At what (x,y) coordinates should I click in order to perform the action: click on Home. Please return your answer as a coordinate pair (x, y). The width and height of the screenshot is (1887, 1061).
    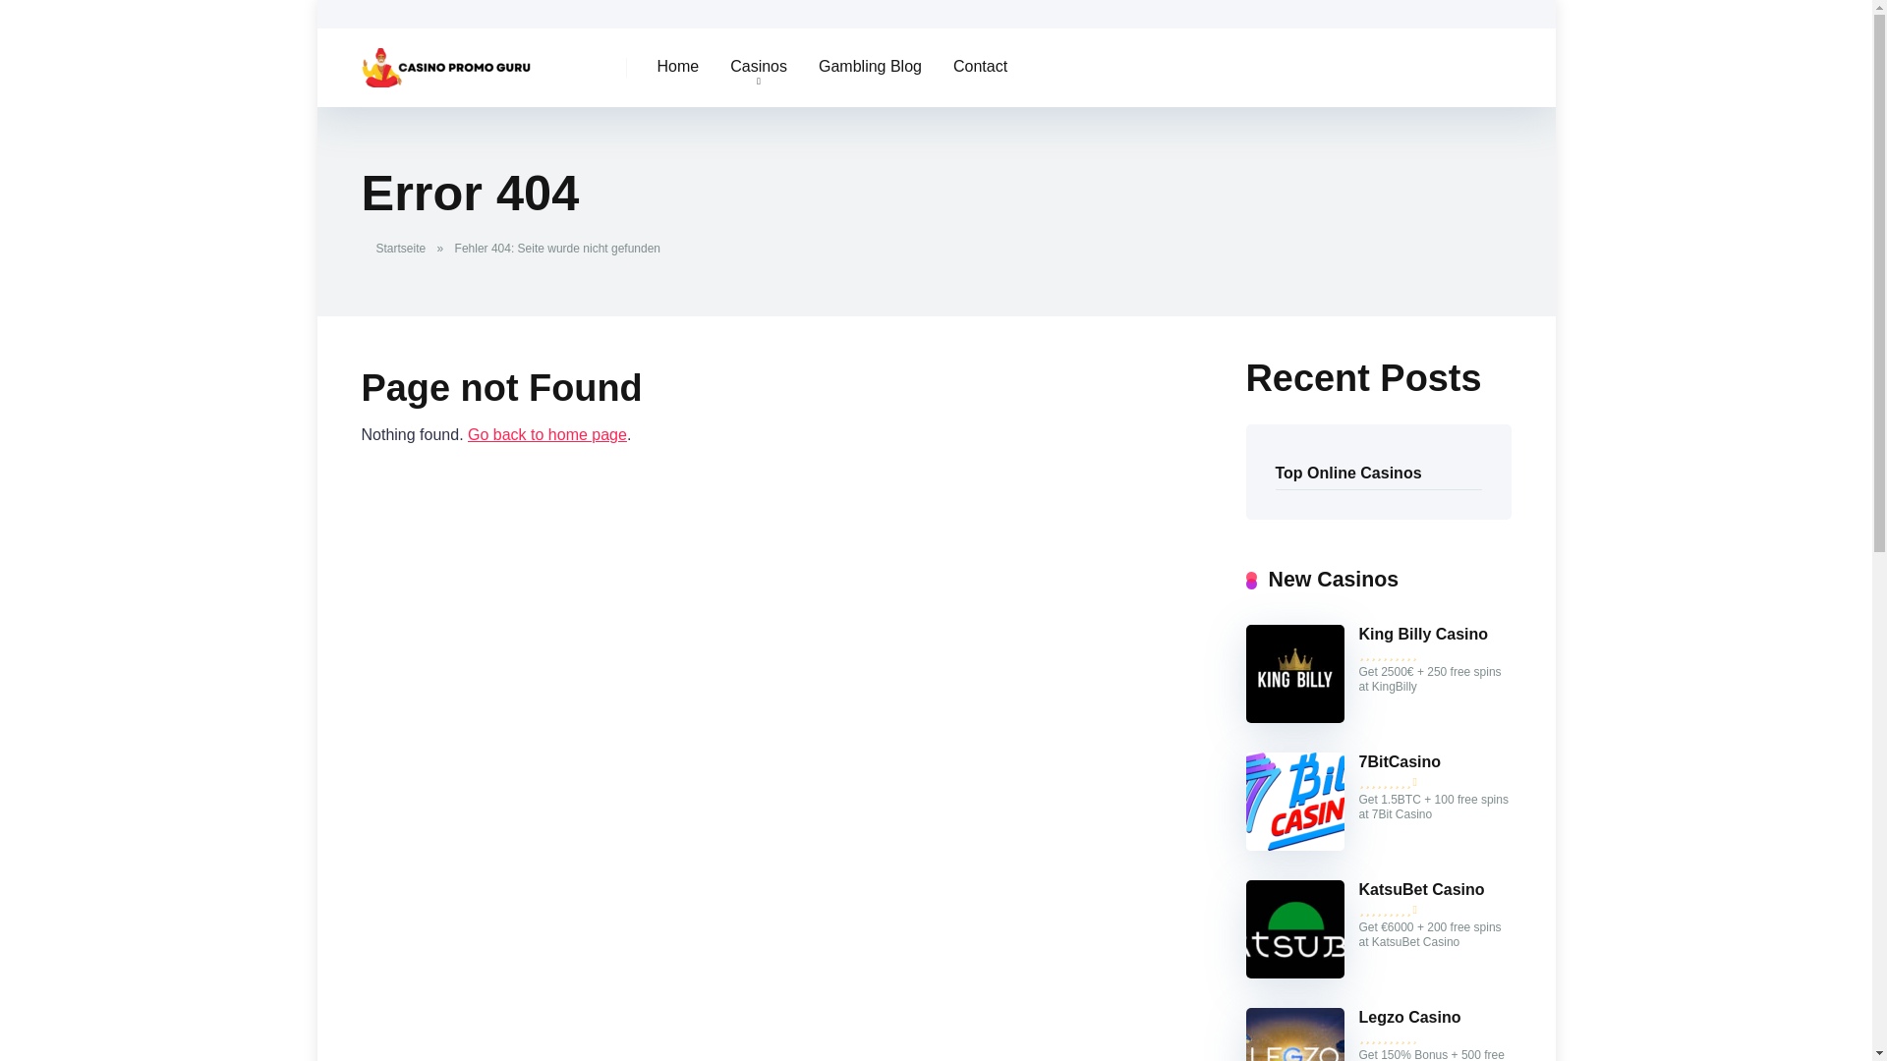
    Looking at the image, I should click on (678, 68).